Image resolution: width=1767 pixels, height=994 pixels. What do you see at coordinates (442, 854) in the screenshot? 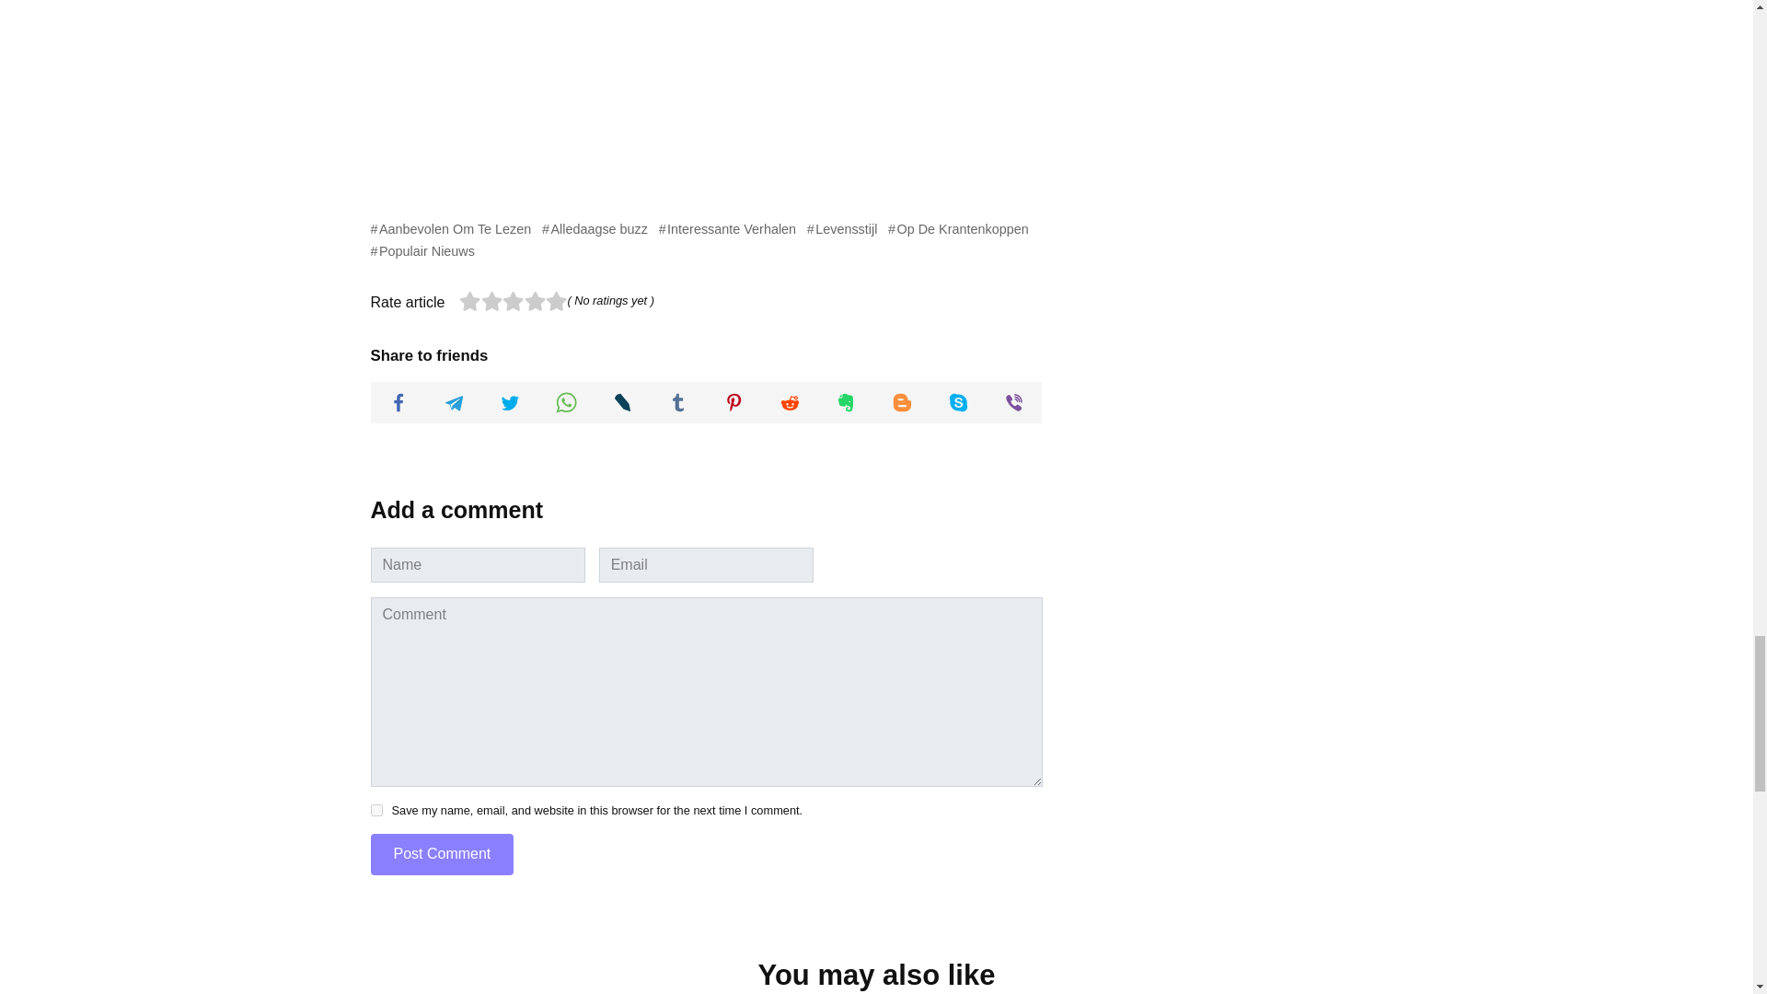
I see `Post Comment` at bounding box center [442, 854].